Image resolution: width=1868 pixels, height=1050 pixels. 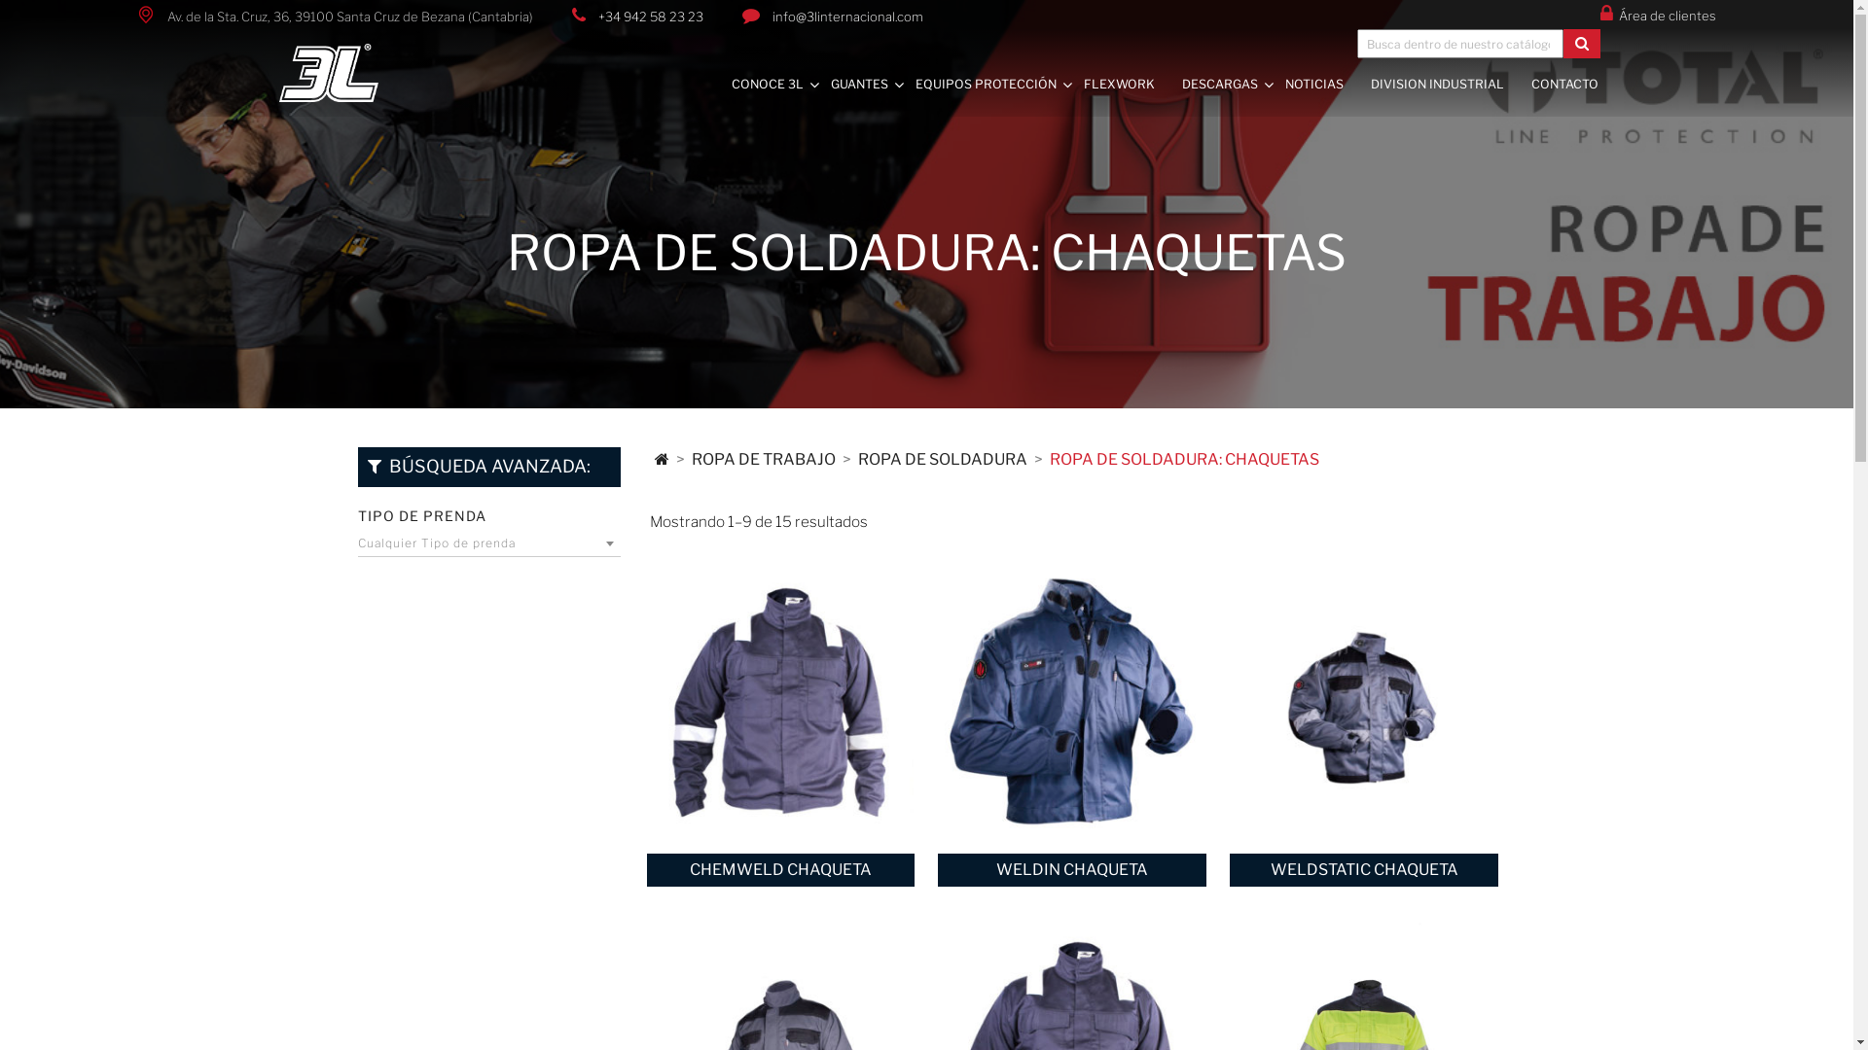 What do you see at coordinates (971, 165) in the screenshot?
I see `VISION-MISION` at bounding box center [971, 165].